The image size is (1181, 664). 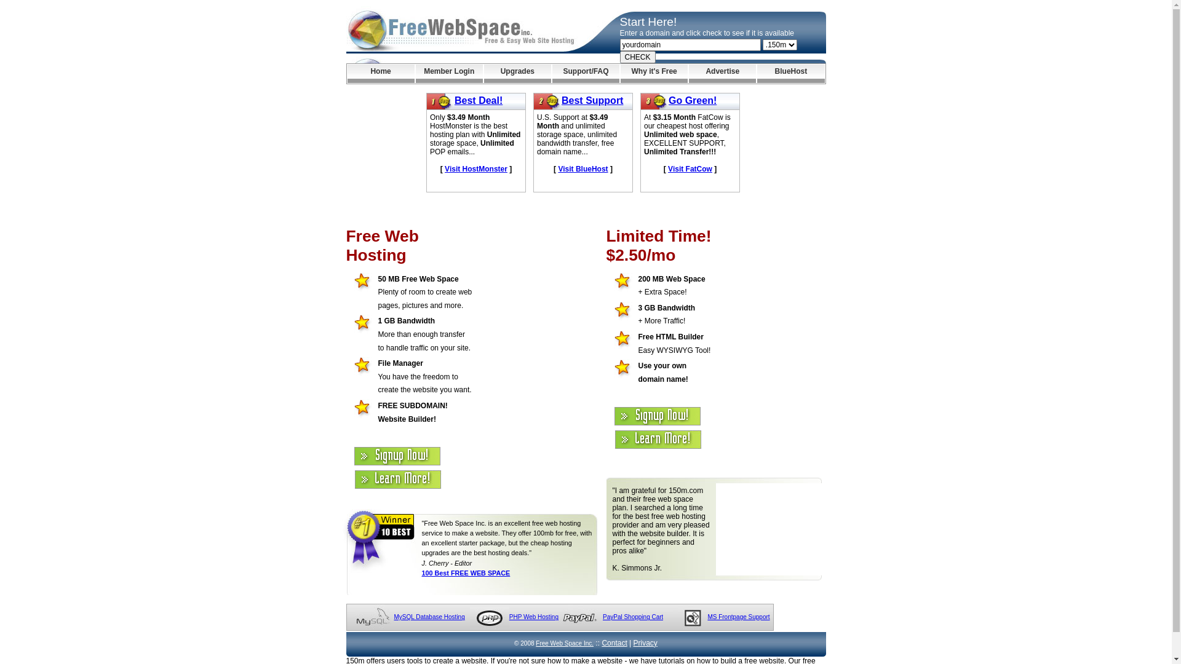 What do you see at coordinates (565, 643) in the screenshot?
I see `Free Web Space Inc.` at bounding box center [565, 643].